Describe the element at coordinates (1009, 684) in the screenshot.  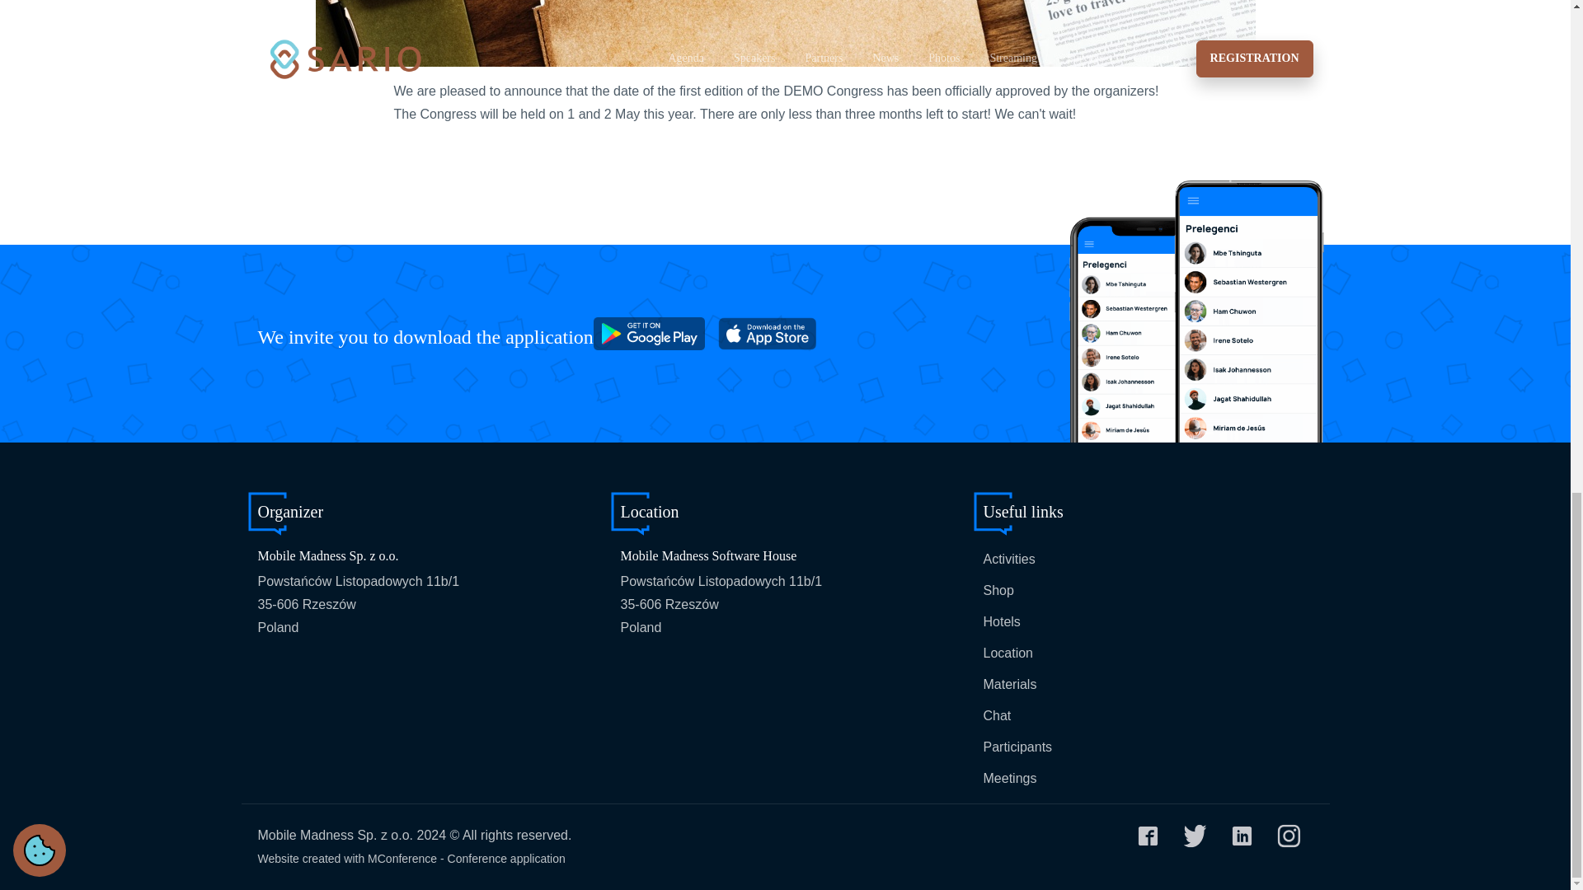
I see `Materials` at that location.